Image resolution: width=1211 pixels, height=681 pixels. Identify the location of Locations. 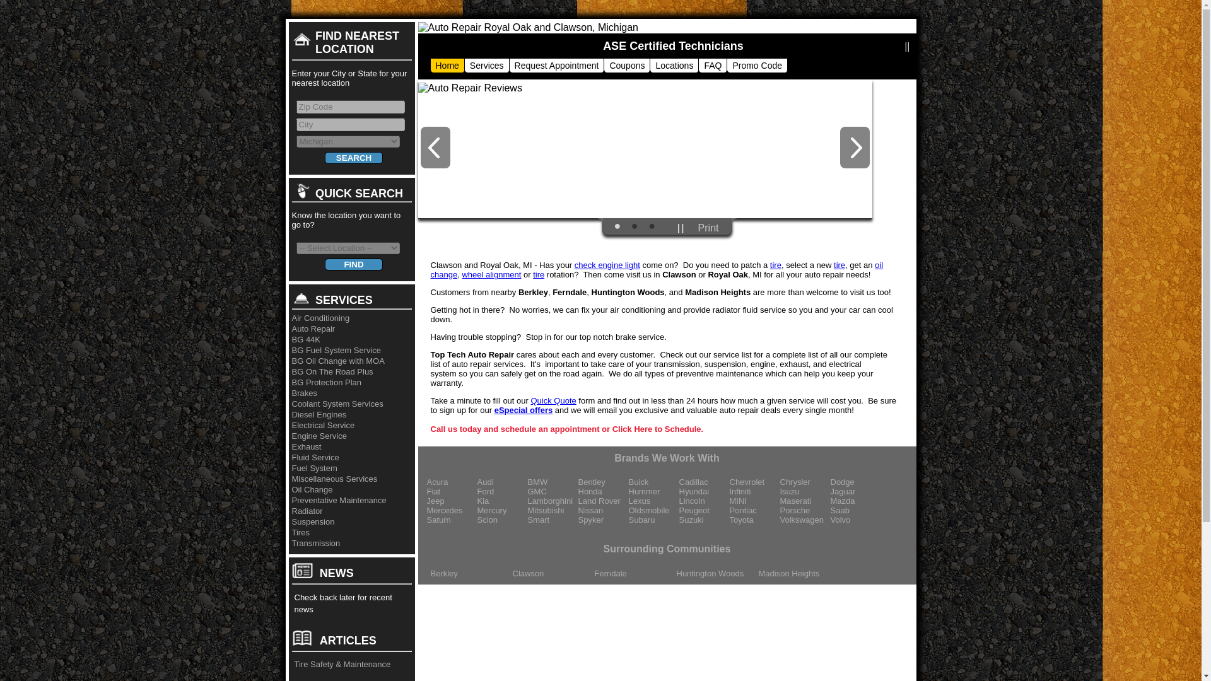
(674, 66).